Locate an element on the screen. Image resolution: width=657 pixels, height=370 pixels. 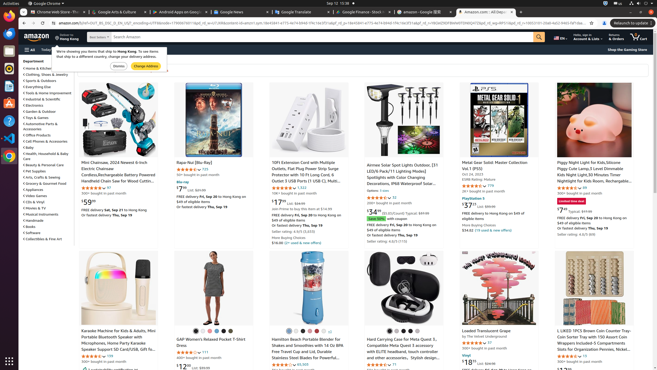
Cell Phones & Accessories is located at coordinates (45, 141).